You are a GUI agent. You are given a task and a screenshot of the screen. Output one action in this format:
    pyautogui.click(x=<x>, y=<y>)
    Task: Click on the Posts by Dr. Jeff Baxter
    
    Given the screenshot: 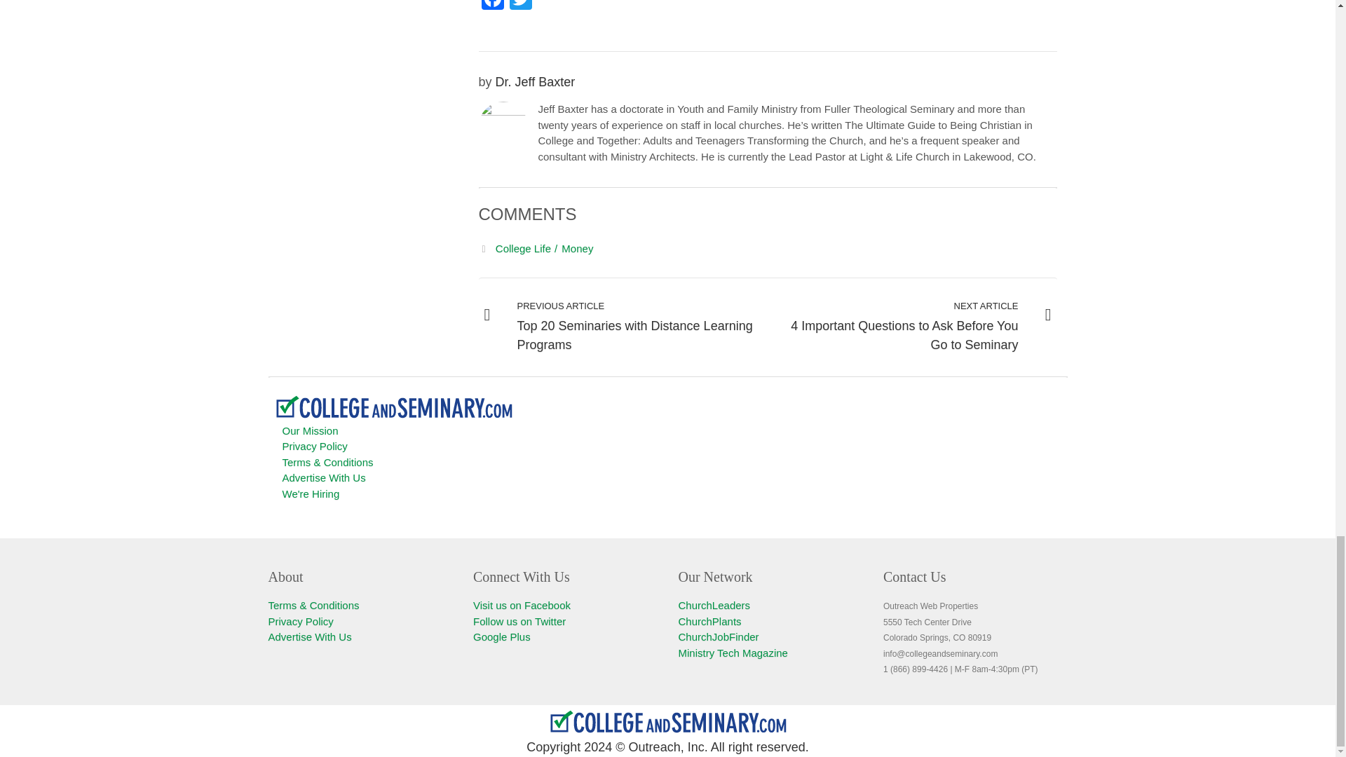 What is the action you would take?
    pyautogui.click(x=536, y=81)
    